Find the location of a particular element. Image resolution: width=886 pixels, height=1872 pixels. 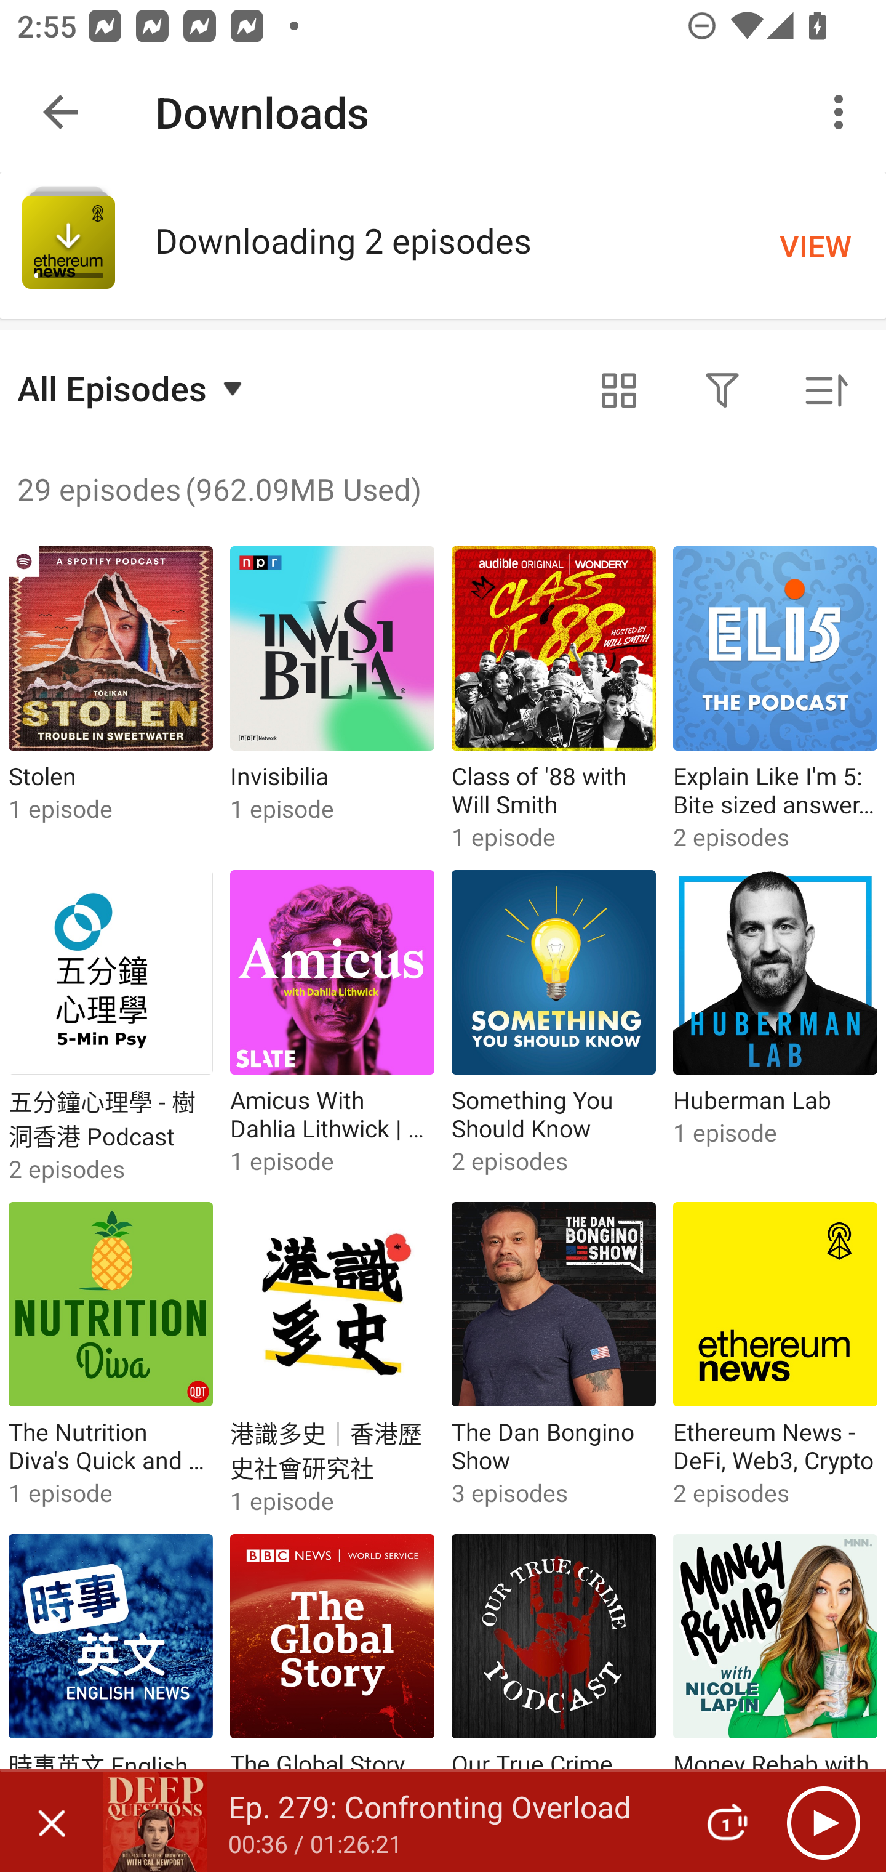

時事英文 English News 1 episode is located at coordinates (111, 1688).